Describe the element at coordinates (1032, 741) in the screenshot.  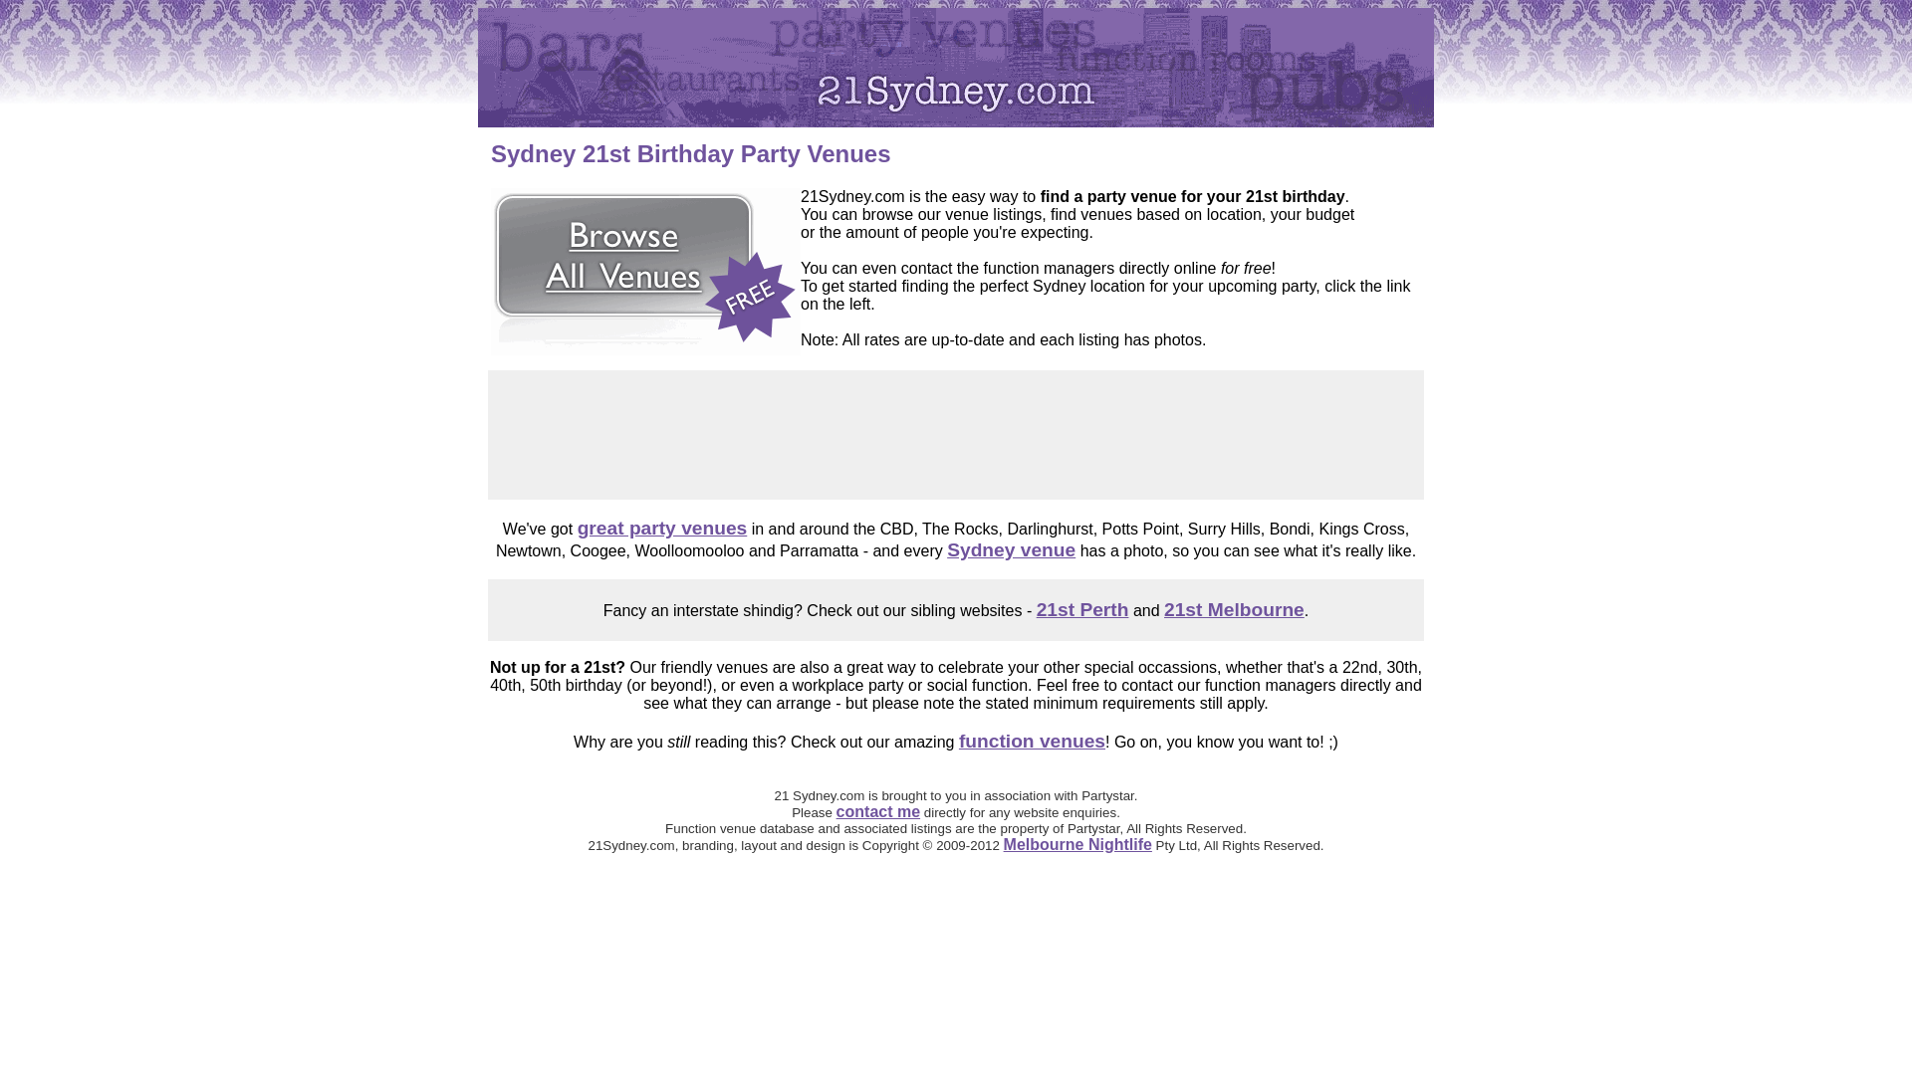
I see `function venues` at that location.